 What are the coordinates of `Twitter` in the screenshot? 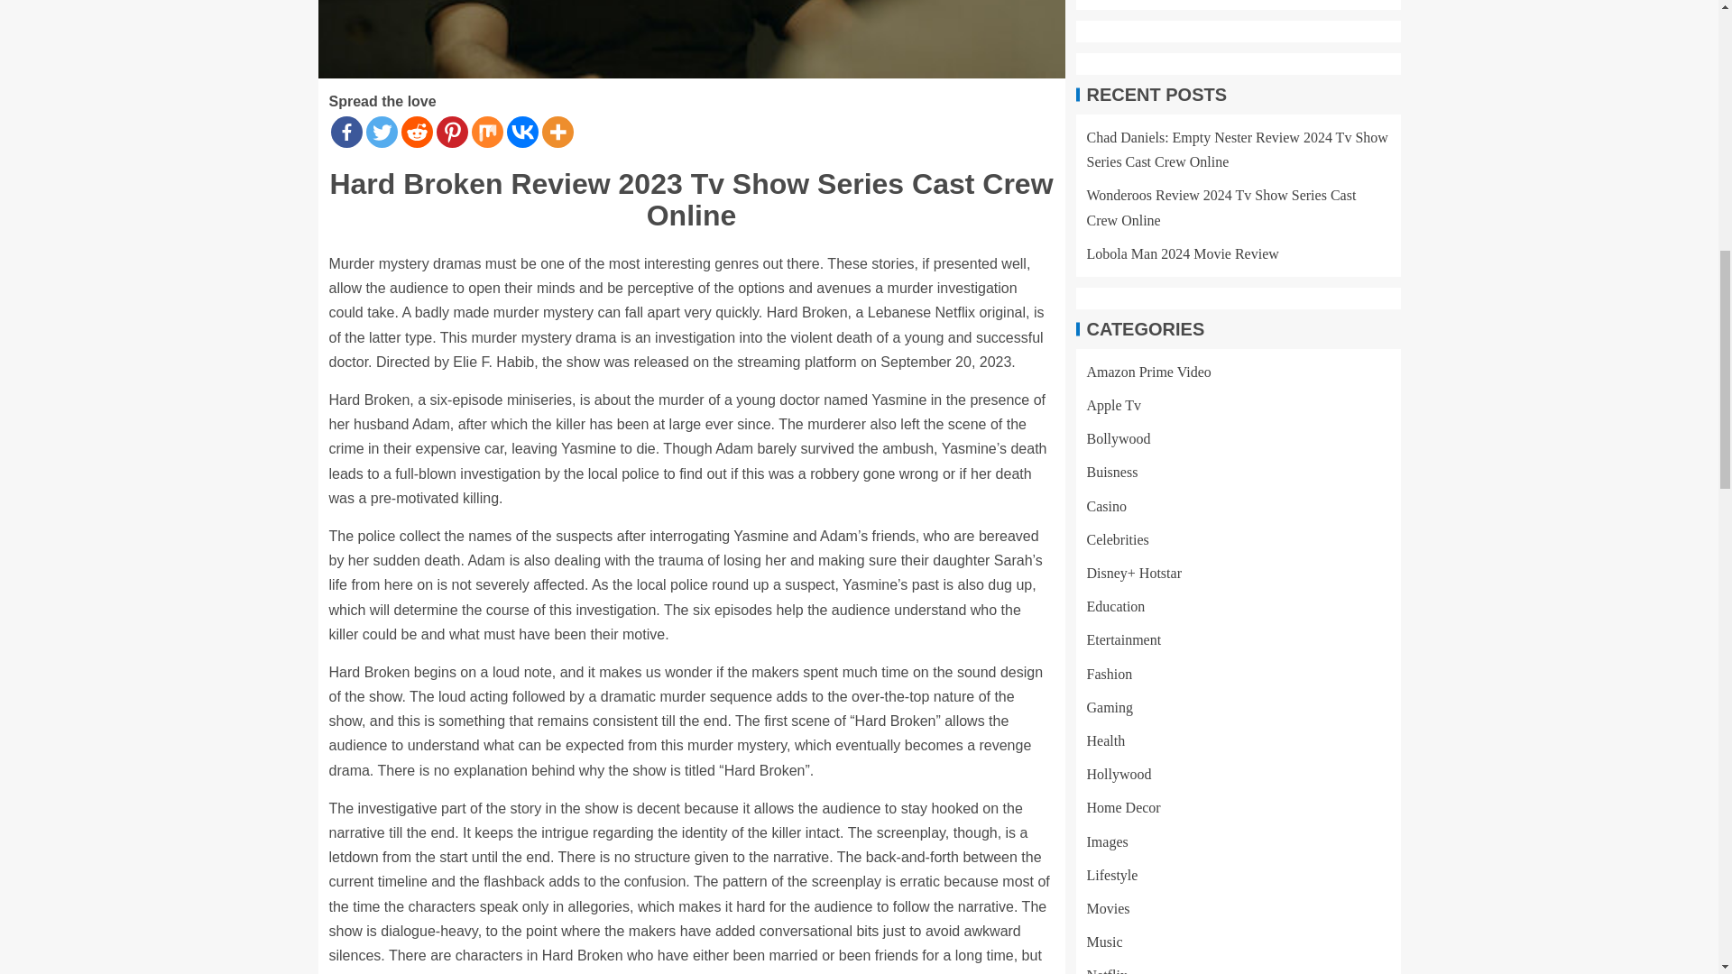 It's located at (382, 132).